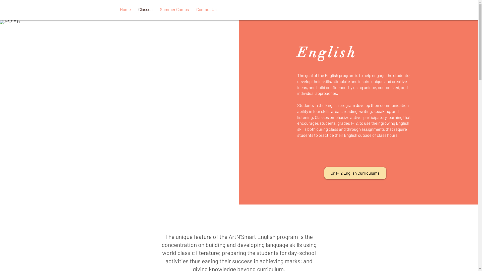 The height and width of the screenshot is (271, 482). Describe the element at coordinates (174, 9) in the screenshot. I see `Summer Camps` at that location.